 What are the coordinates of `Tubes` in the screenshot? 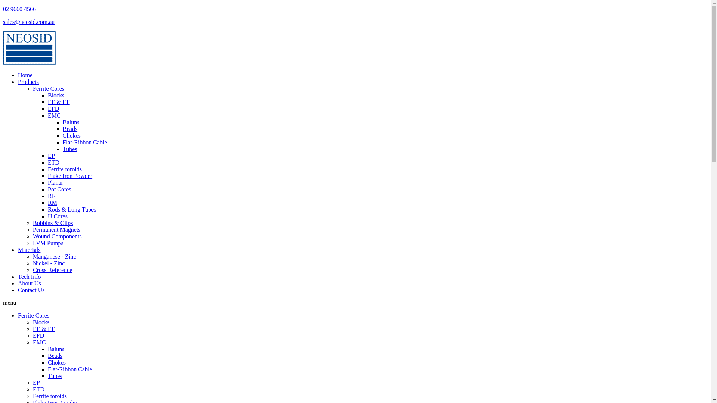 It's located at (70, 149).